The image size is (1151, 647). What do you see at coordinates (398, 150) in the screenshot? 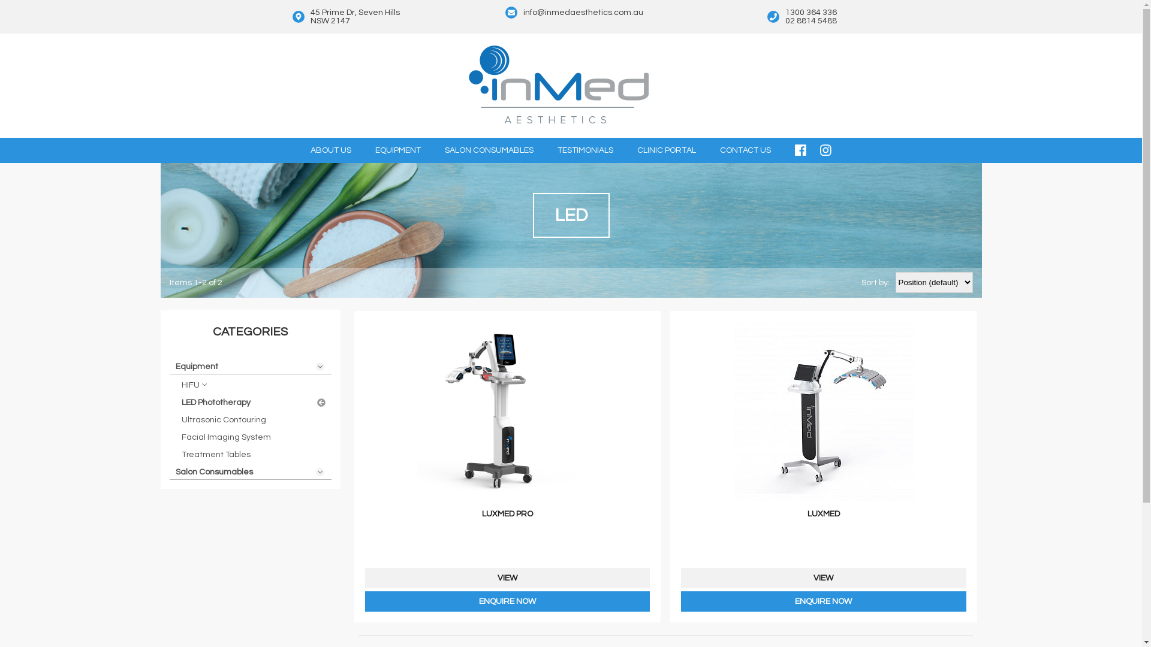
I see `EQUIPMENT` at bounding box center [398, 150].